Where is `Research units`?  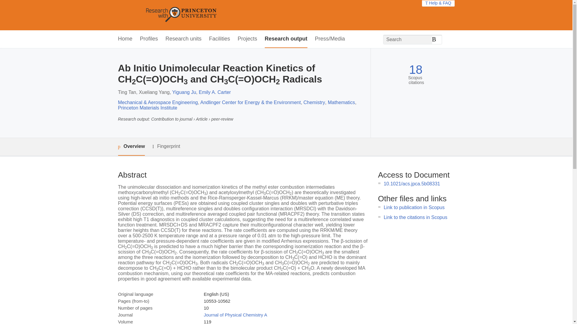
Research units is located at coordinates (183, 39).